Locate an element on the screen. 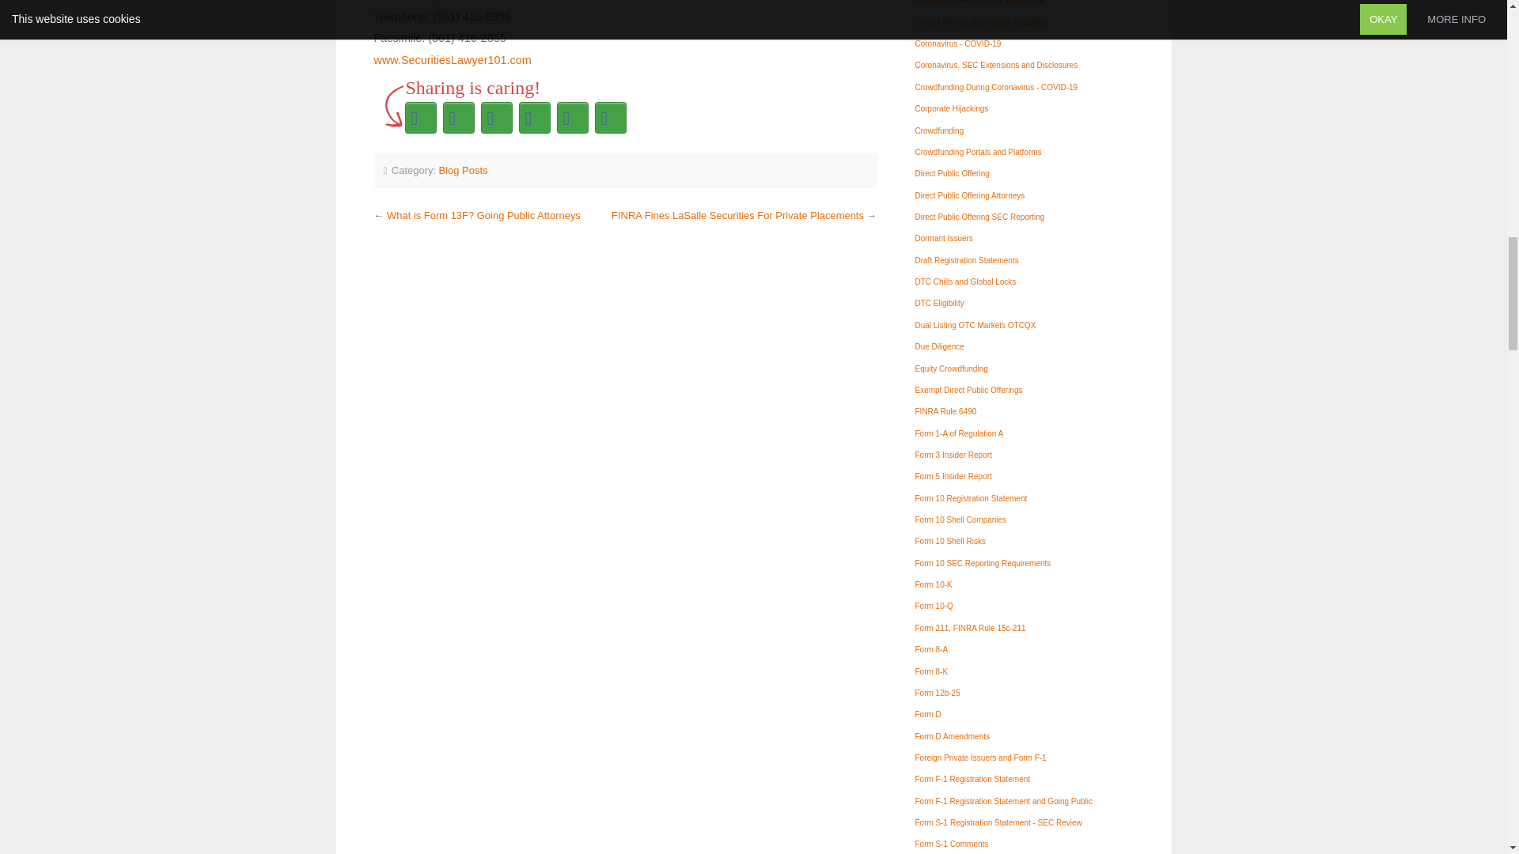  LinkedIn is located at coordinates (573, 117).